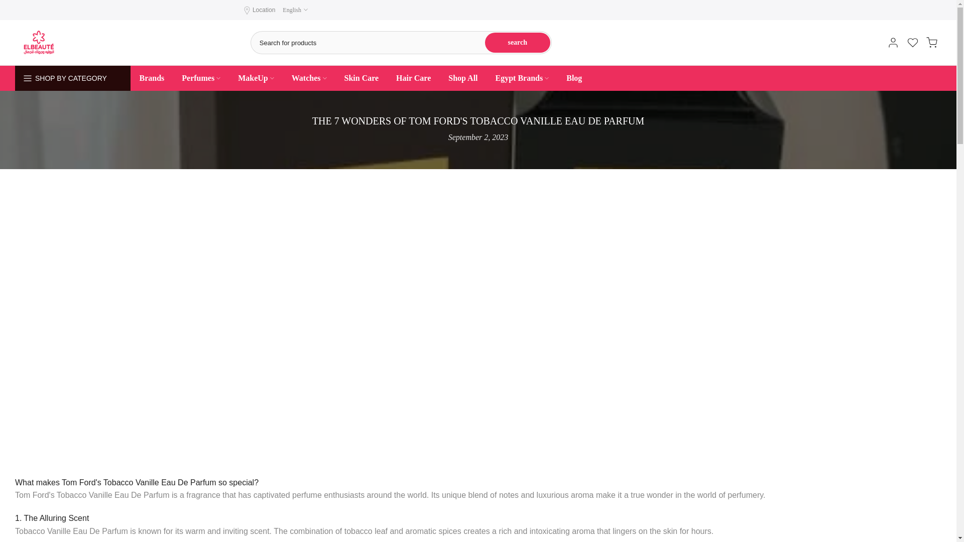 This screenshot has width=964, height=542. What do you see at coordinates (152, 78) in the screenshot?
I see `Brands` at bounding box center [152, 78].